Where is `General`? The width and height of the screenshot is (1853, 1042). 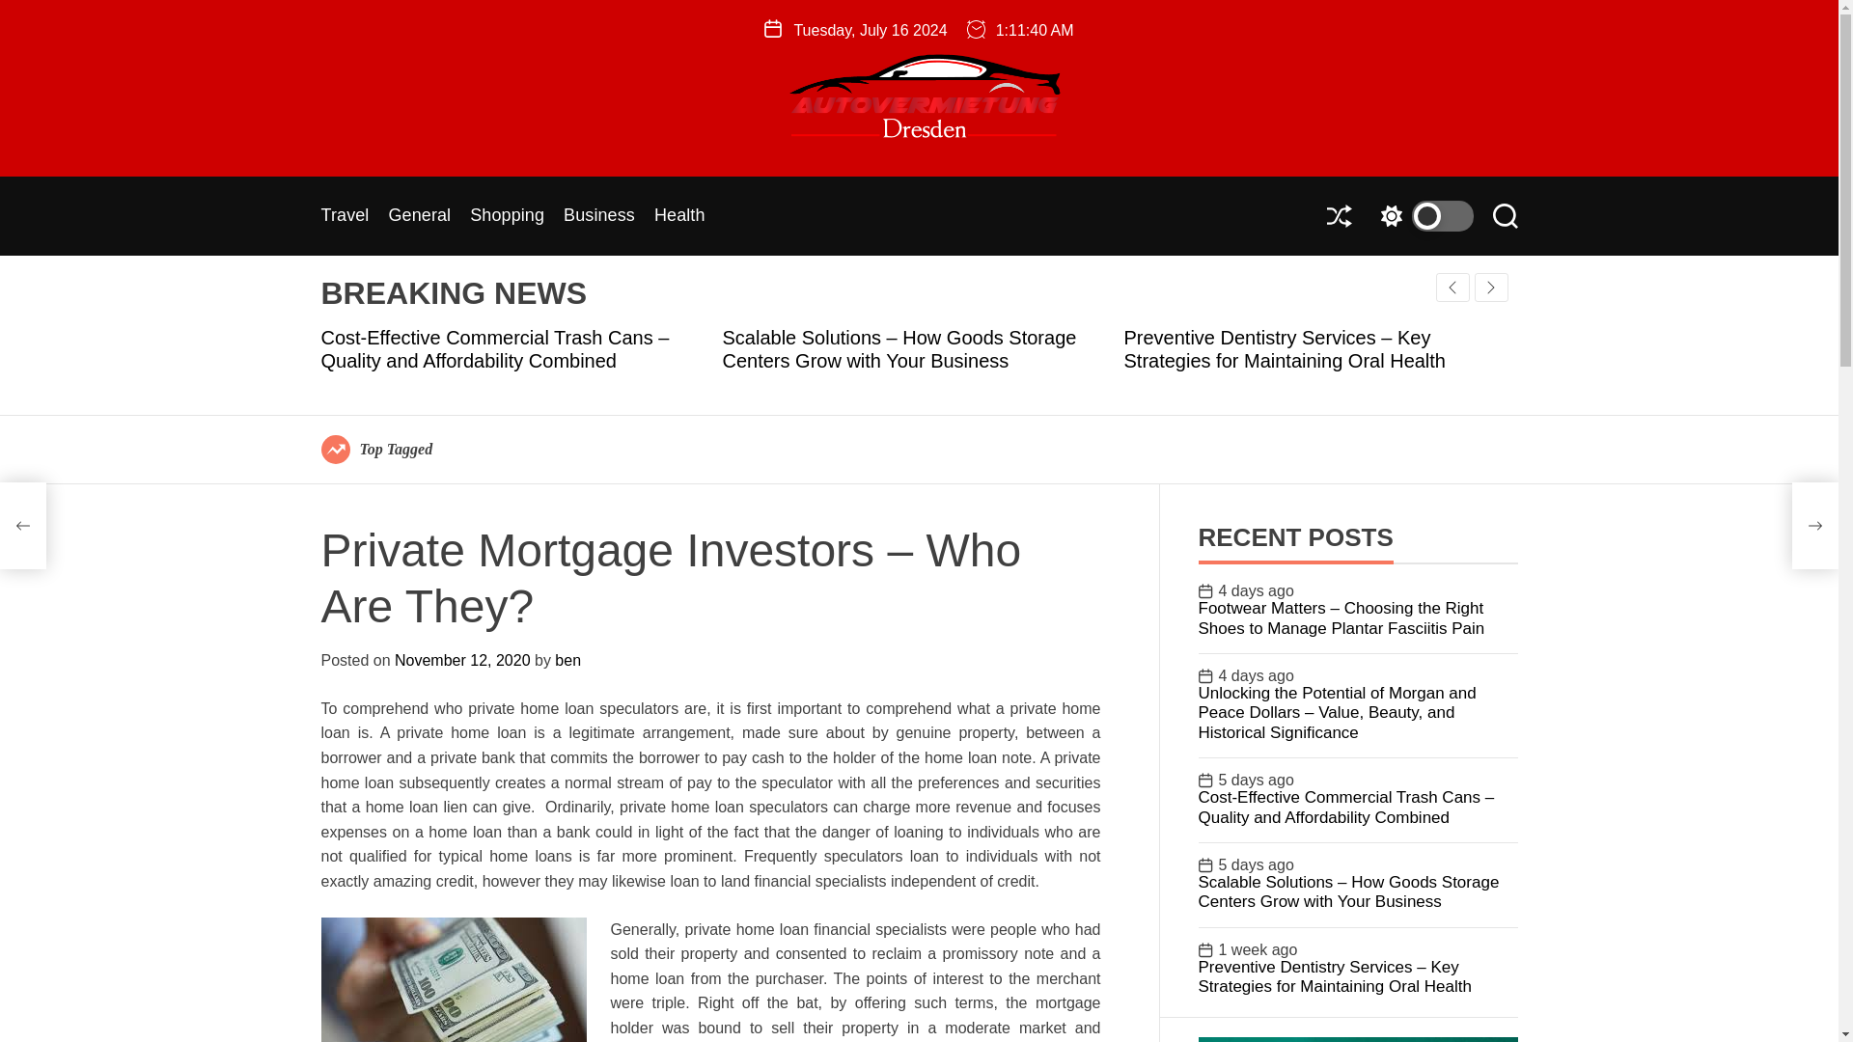
General is located at coordinates (419, 216).